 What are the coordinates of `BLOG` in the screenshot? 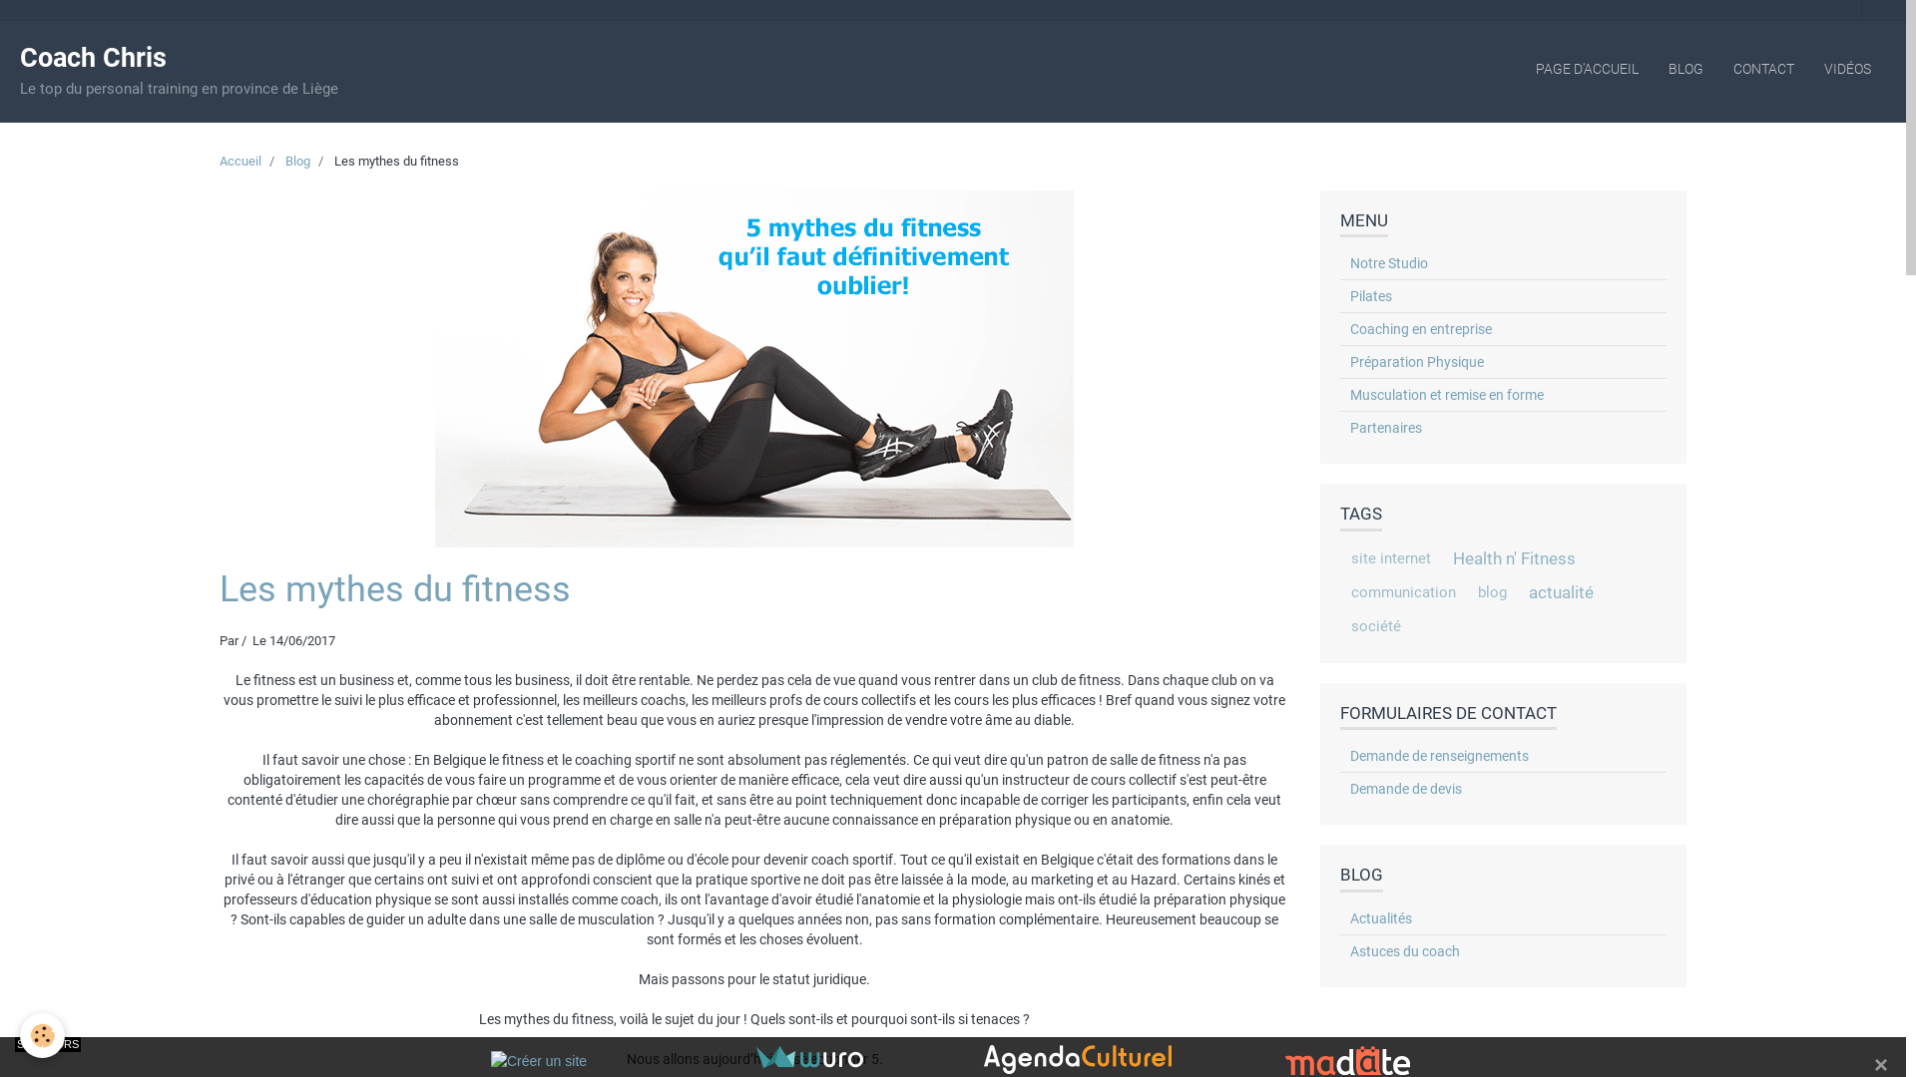 It's located at (1686, 69).